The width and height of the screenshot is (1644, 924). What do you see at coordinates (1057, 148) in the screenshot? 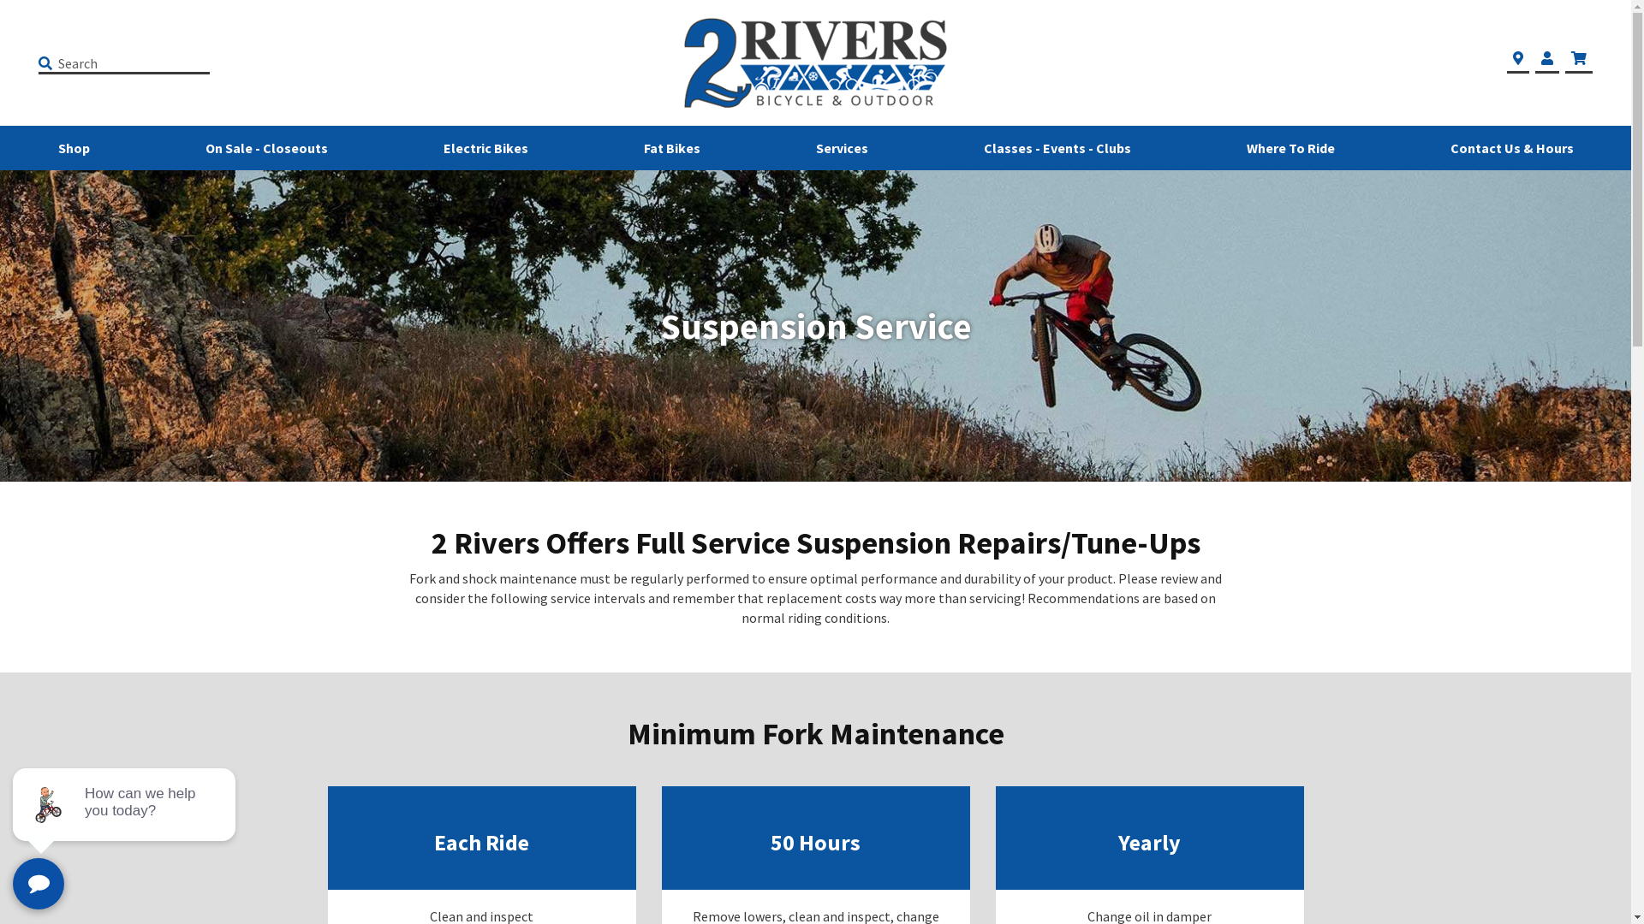
I see `Classes - Events - Clubs` at bounding box center [1057, 148].